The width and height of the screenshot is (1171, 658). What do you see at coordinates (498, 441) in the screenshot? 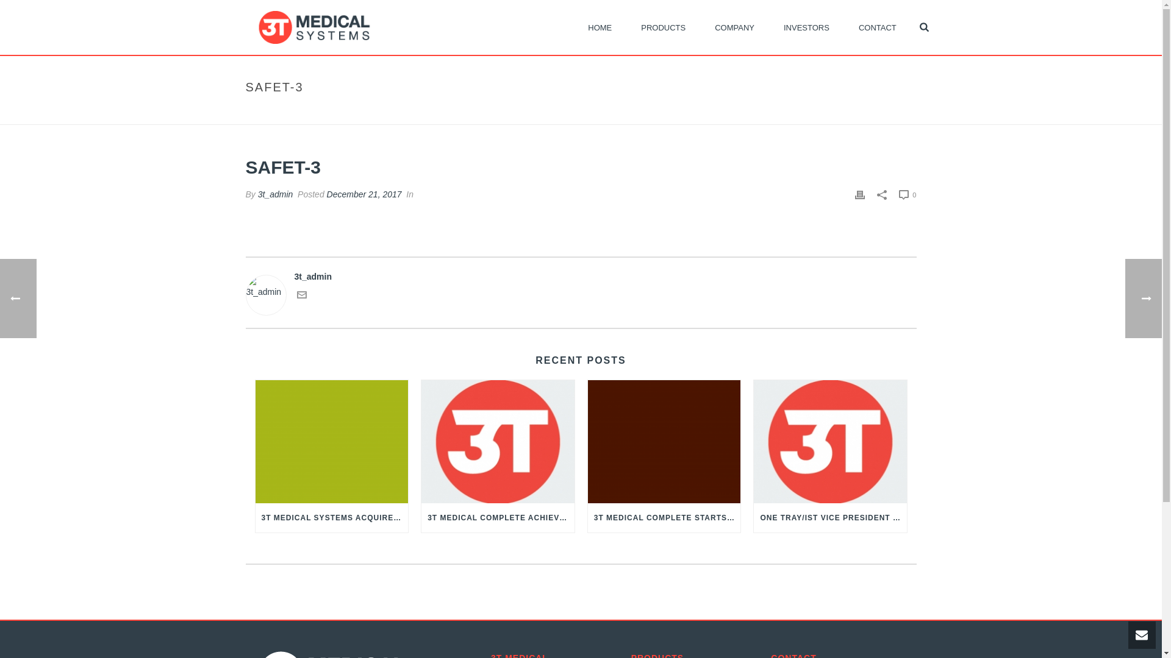
I see `3T Medical Complete Achieves ISO 13485:2016 Certification` at bounding box center [498, 441].